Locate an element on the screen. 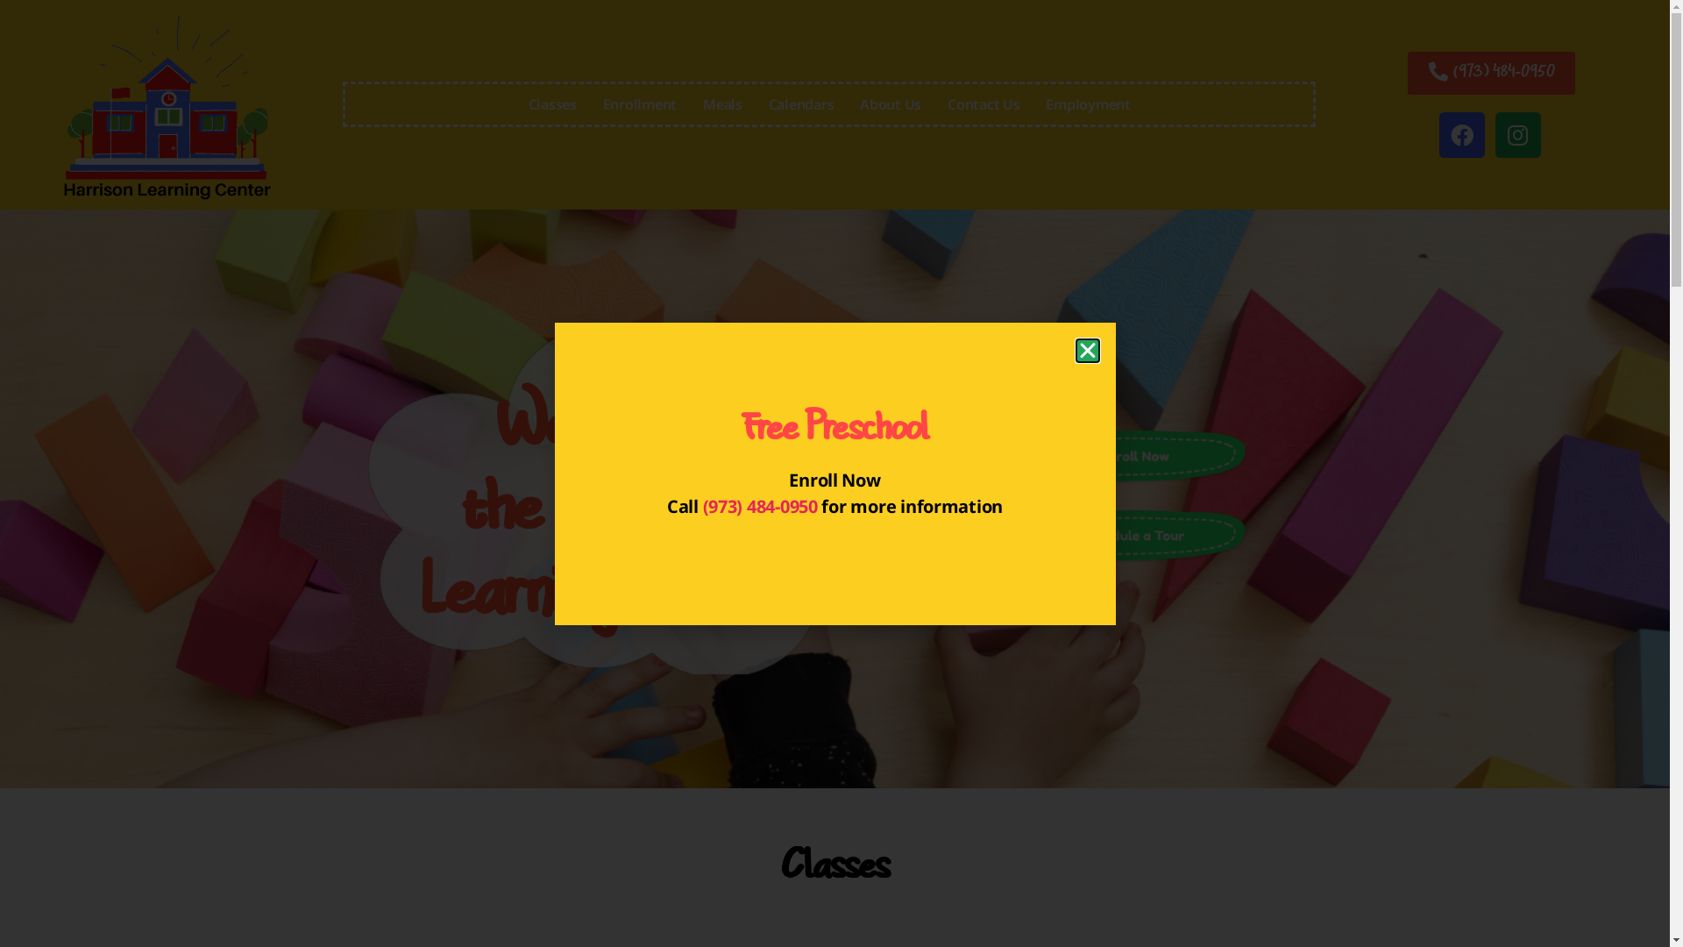  Enrollment is located at coordinates (640, 104).